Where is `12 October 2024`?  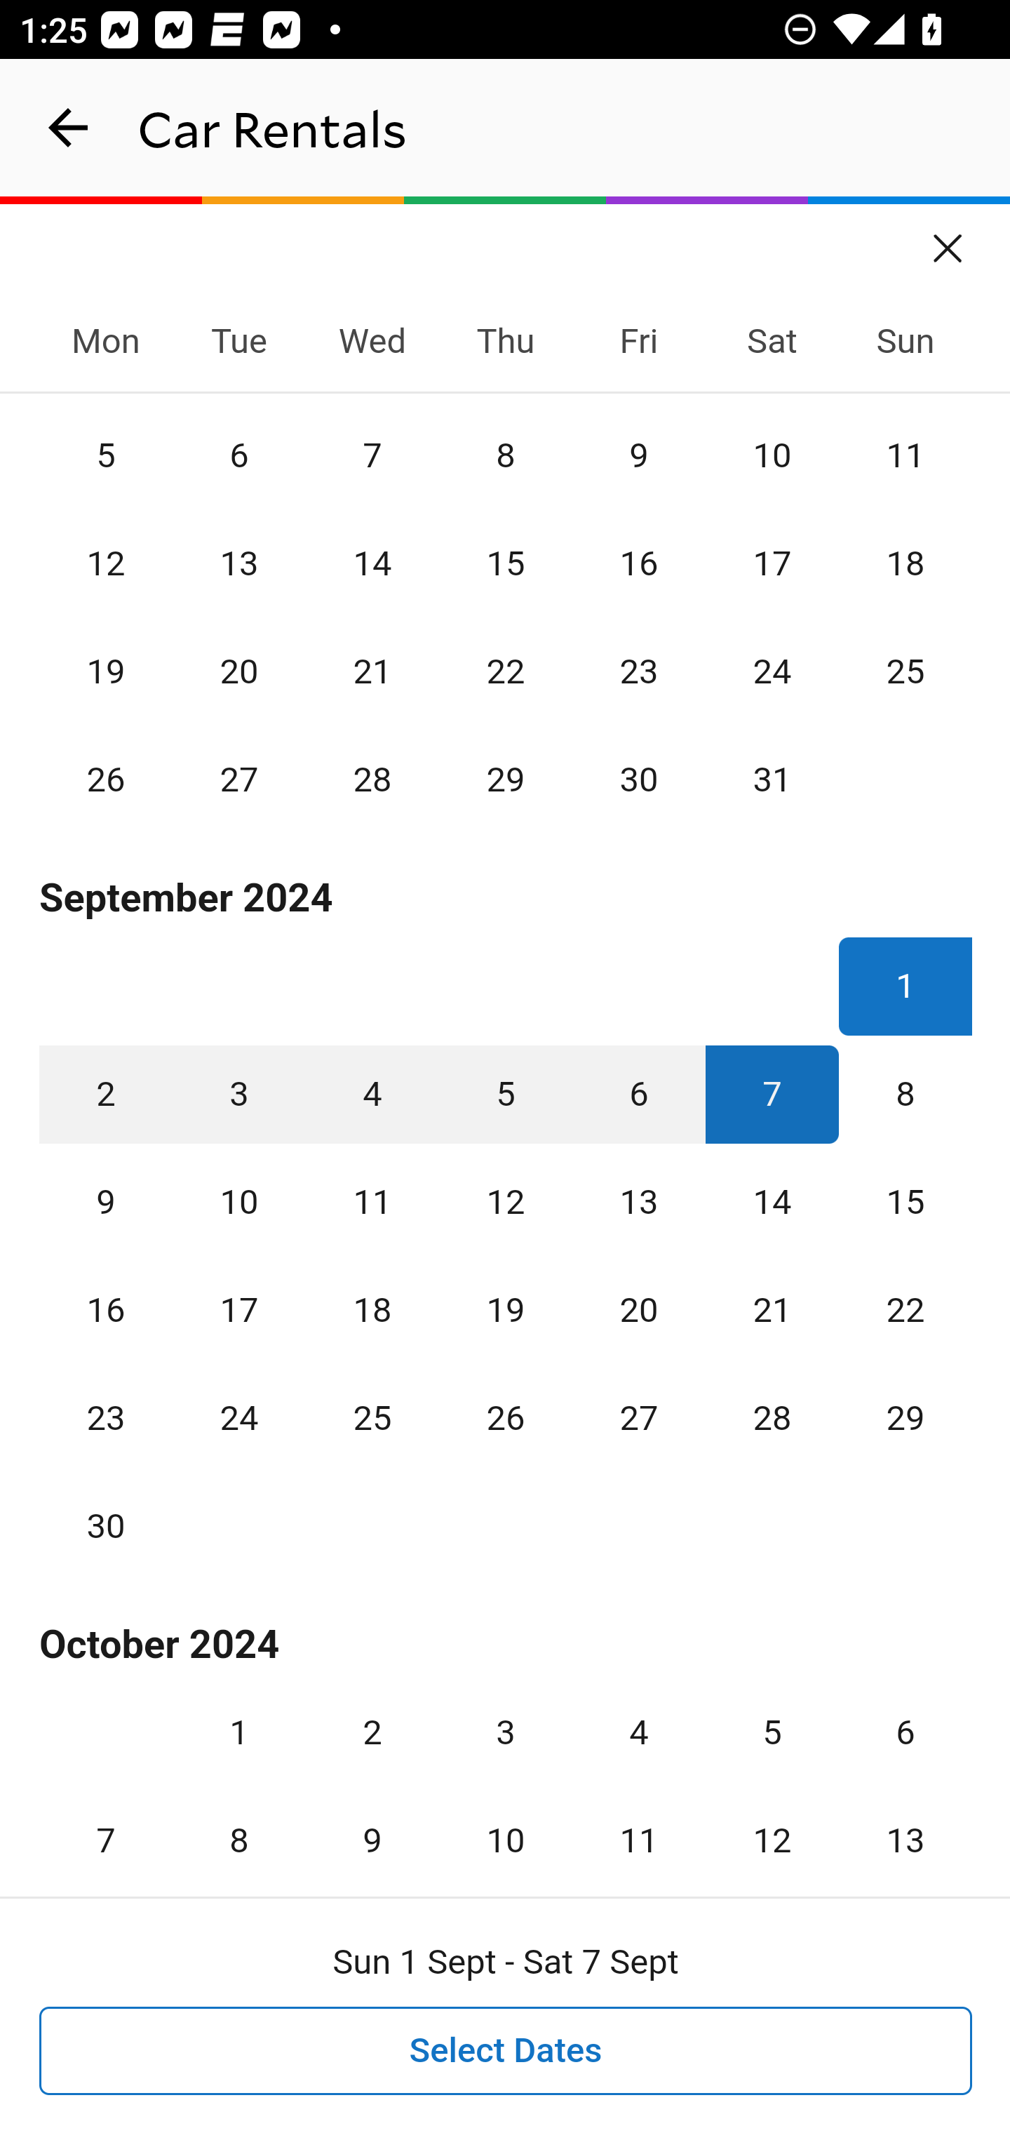
12 October 2024 is located at coordinates (772, 1824).